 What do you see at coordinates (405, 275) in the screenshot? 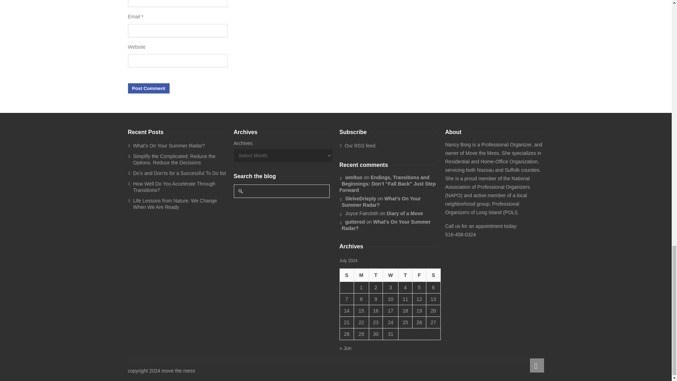
I see `Thursday` at bounding box center [405, 275].